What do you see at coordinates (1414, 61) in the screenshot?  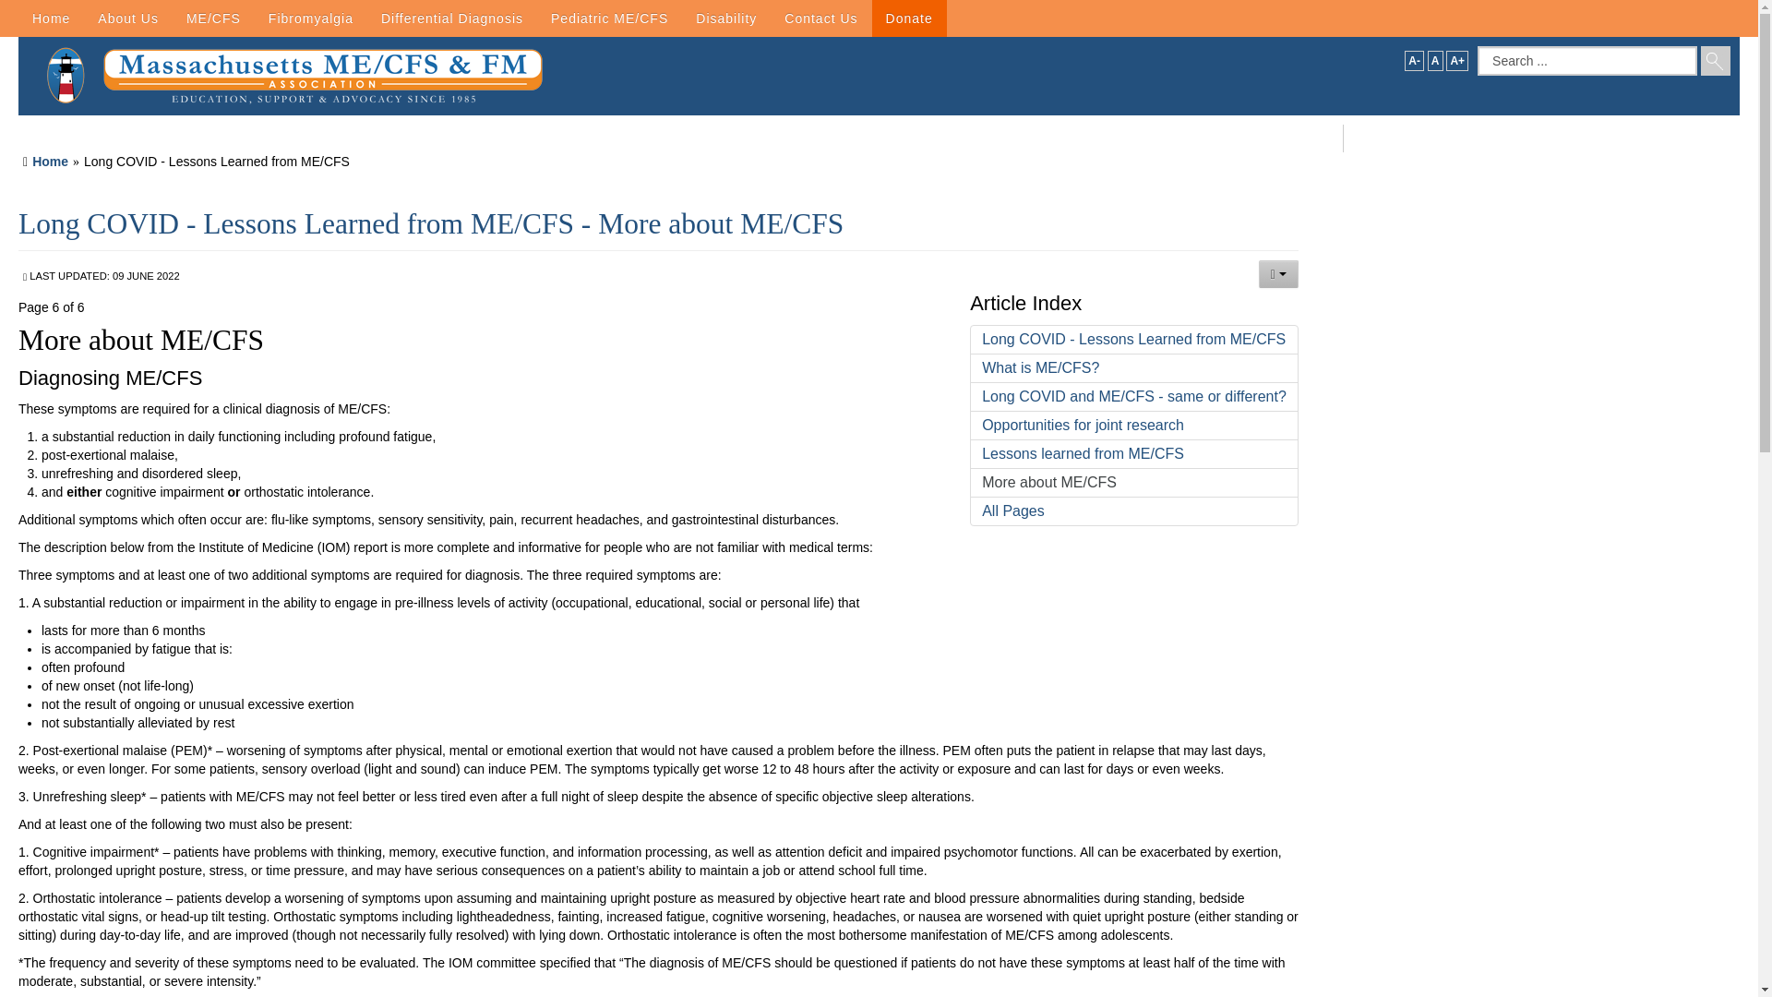 I see `A-` at bounding box center [1414, 61].